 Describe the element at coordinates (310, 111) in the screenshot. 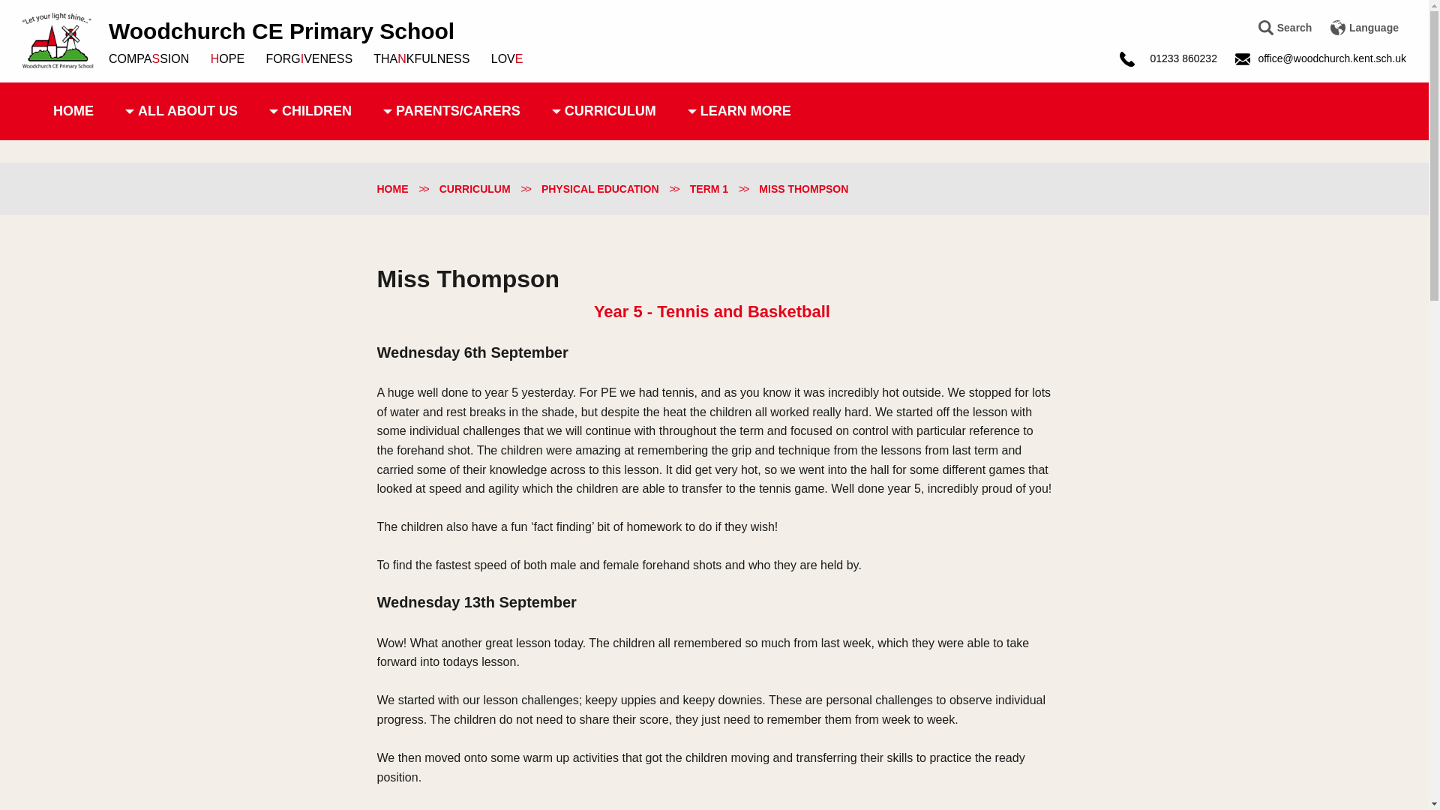

I see `CHILDREN` at that location.